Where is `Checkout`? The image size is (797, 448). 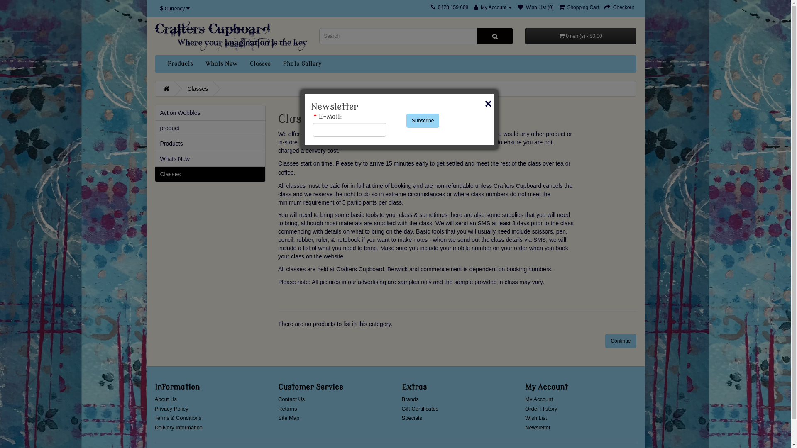 Checkout is located at coordinates (619, 7).